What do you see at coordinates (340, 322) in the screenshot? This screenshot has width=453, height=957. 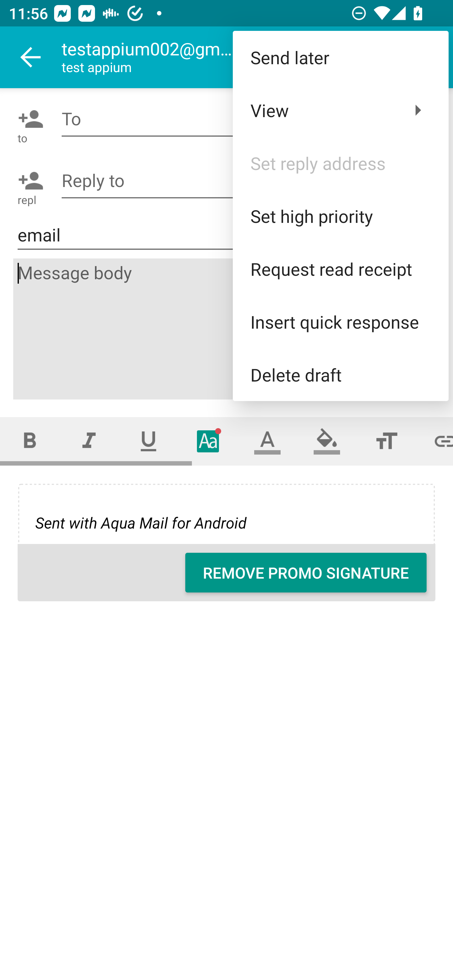 I see `Insert quick response` at bounding box center [340, 322].